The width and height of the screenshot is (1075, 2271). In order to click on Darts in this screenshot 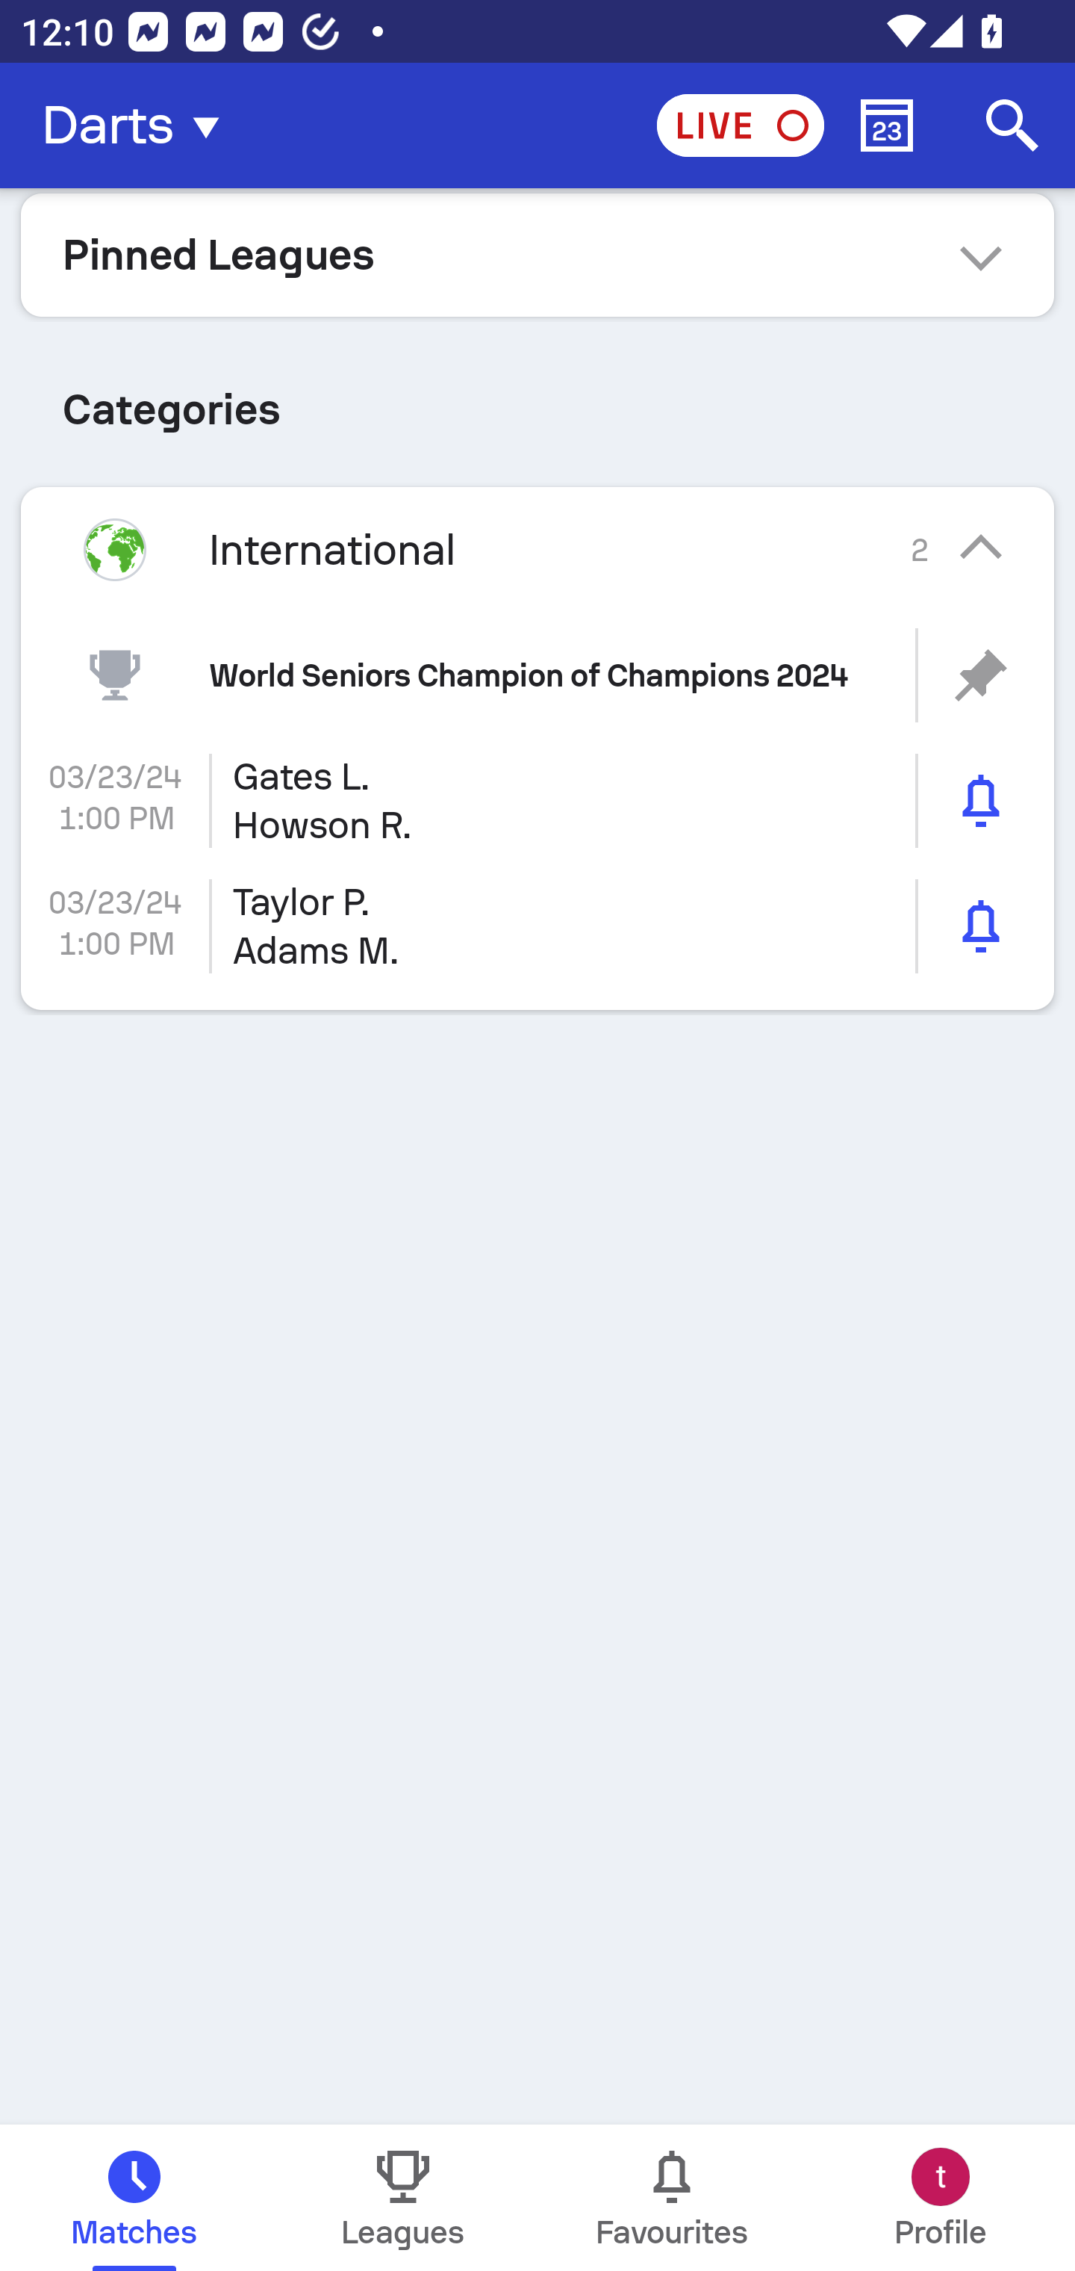, I will do `click(139, 126)`.